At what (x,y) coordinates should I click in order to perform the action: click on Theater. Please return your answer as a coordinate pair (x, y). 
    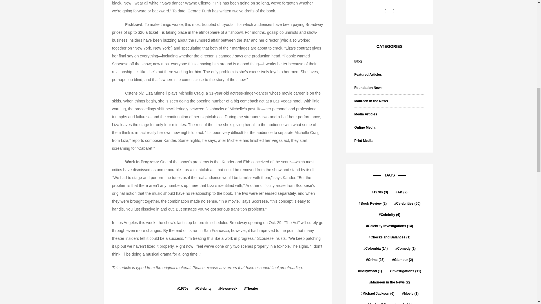
    Looking at the image, I should click on (251, 288).